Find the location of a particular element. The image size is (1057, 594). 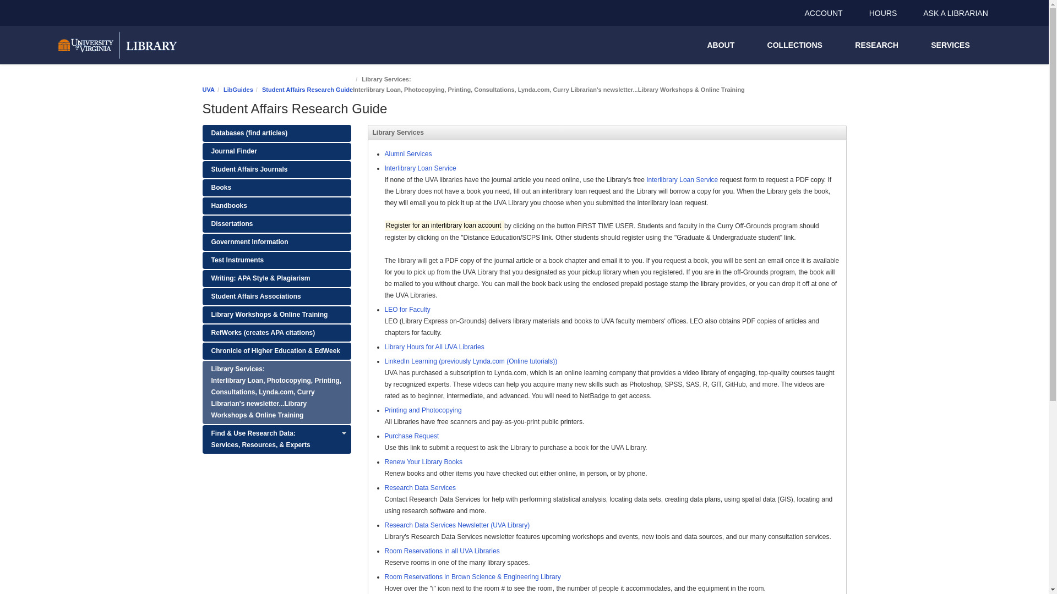

Toggle Dropdown is located at coordinates (344, 433).